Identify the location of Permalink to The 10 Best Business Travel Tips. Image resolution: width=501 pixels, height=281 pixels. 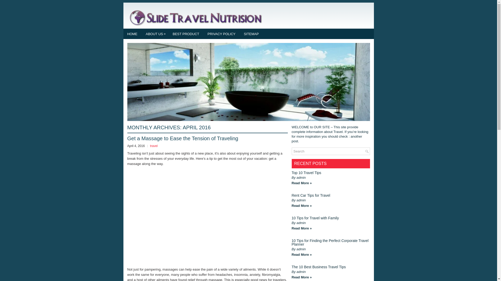
(302, 277).